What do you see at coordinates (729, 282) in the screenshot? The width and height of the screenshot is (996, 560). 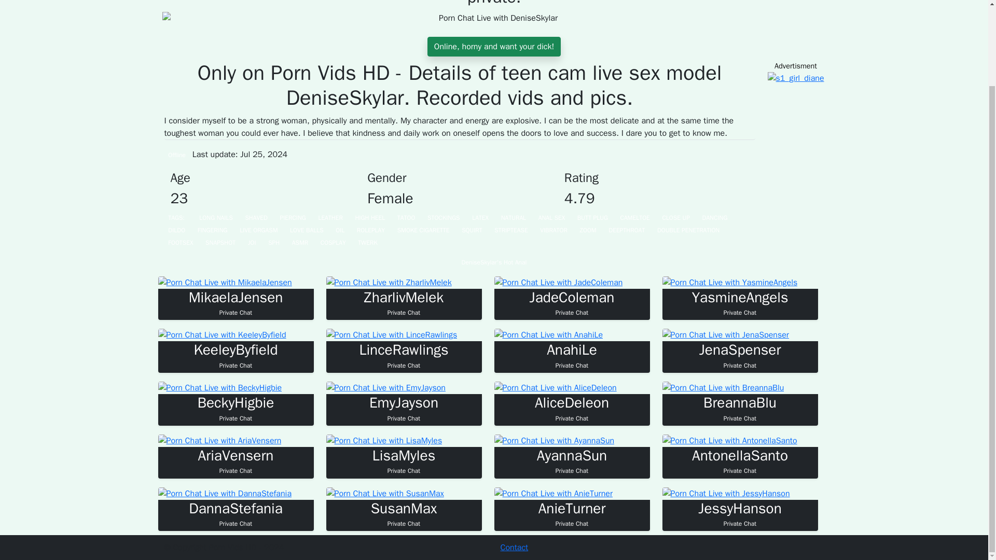 I see `Porn Chat Live with YasmineAngels` at bounding box center [729, 282].